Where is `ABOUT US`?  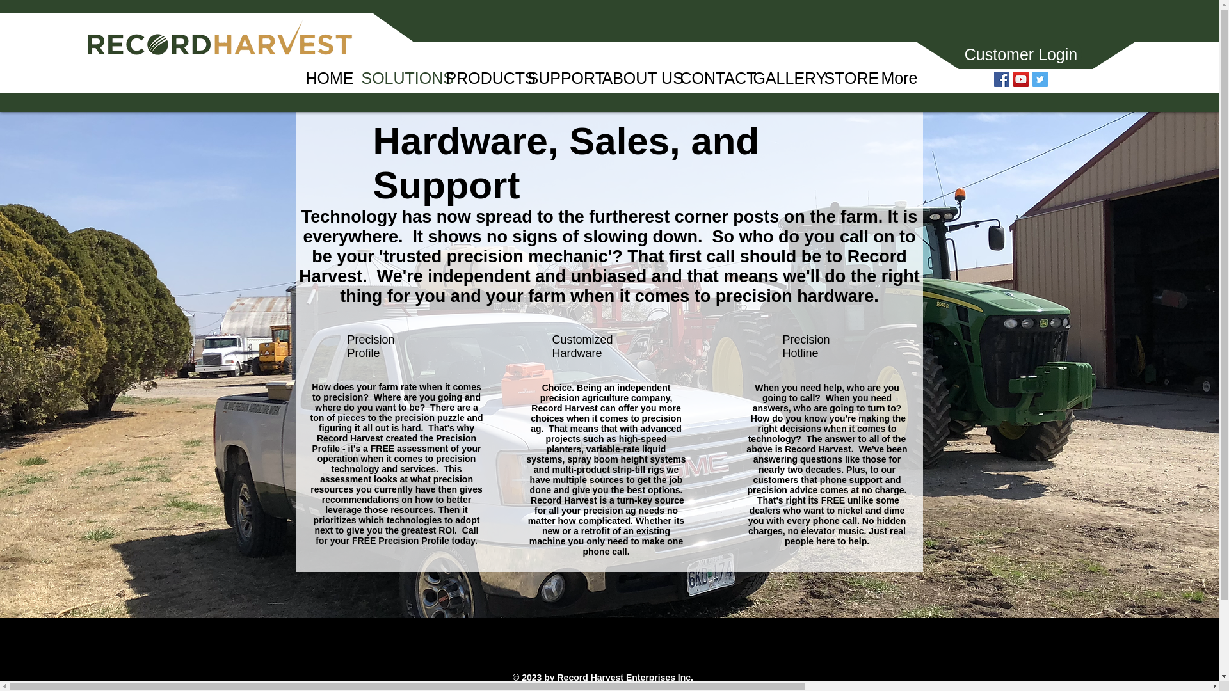 ABOUT US is located at coordinates (631, 78).